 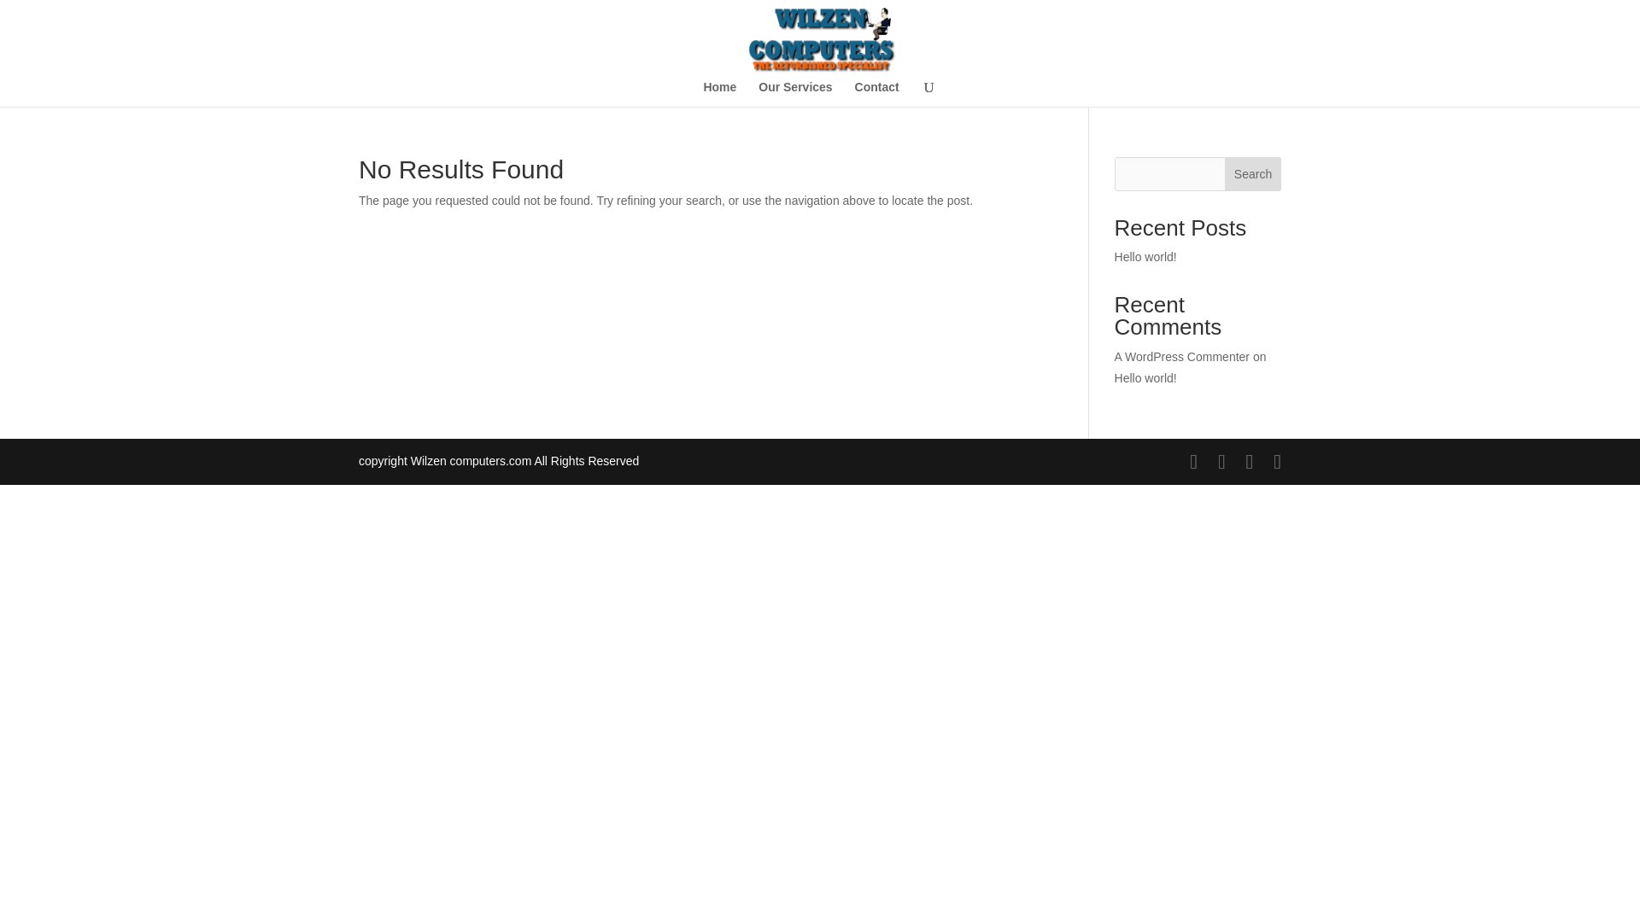 What do you see at coordinates (1146, 256) in the screenshot?
I see `Hello world!` at bounding box center [1146, 256].